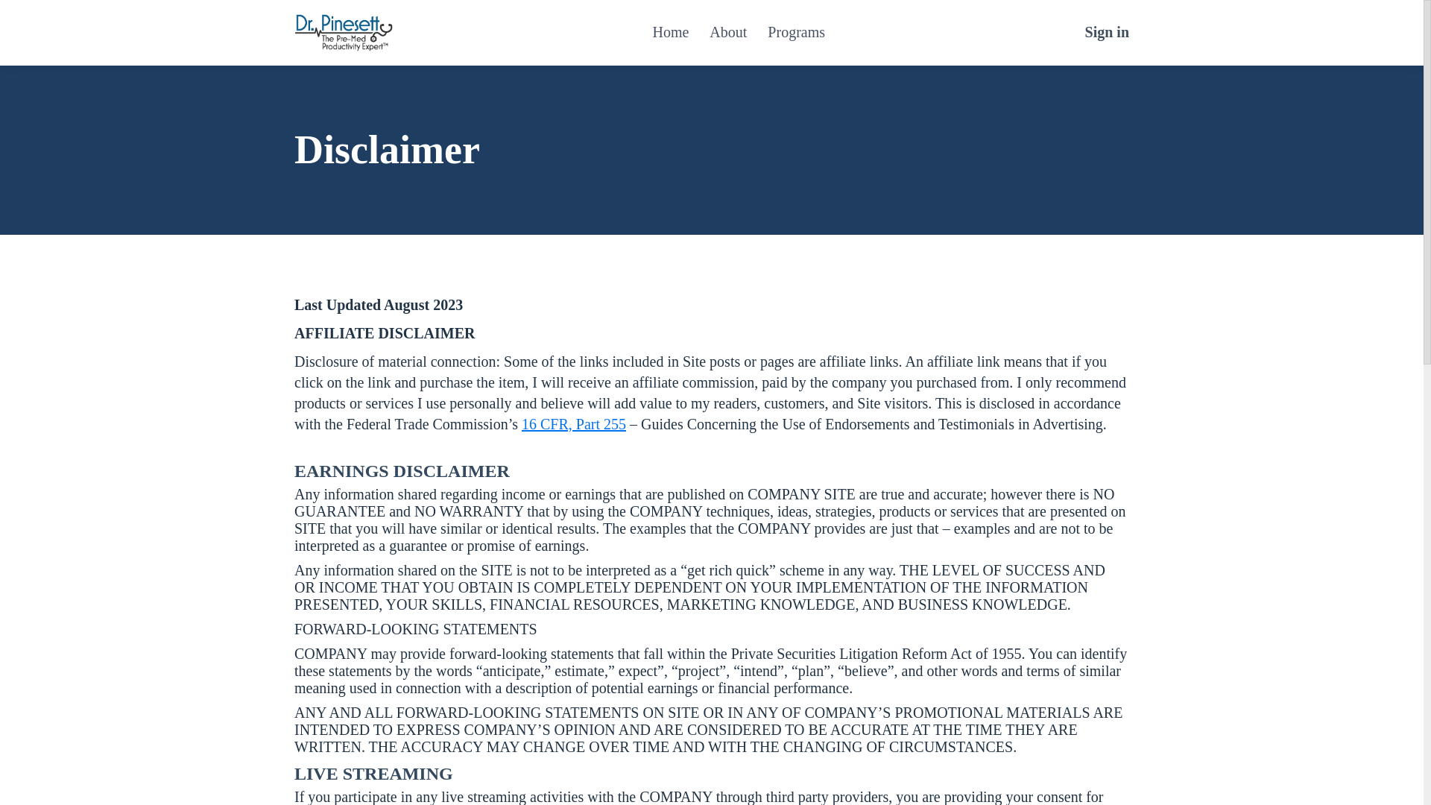 This screenshot has height=805, width=1431. Describe the element at coordinates (574, 423) in the screenshot. I see `16 CFR, Part 255` at that location.